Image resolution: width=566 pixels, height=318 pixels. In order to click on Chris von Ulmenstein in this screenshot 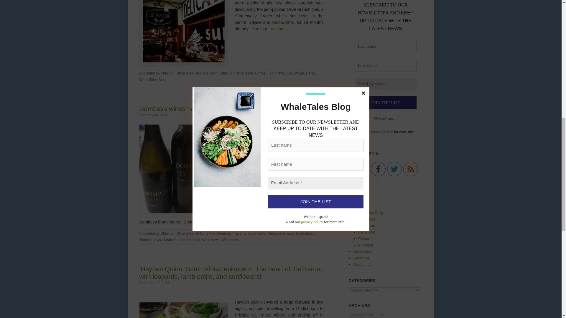, I will do `click(236, 73)`.